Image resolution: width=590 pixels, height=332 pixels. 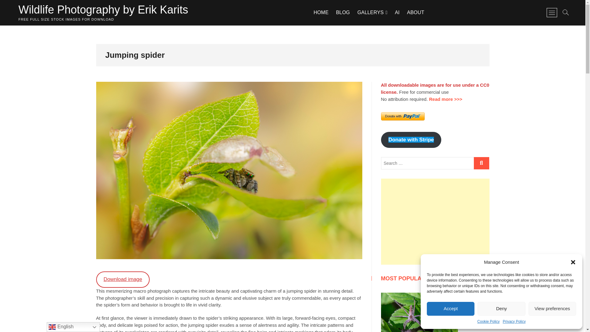 I want to click on Deny, so click(x=501, y=309).